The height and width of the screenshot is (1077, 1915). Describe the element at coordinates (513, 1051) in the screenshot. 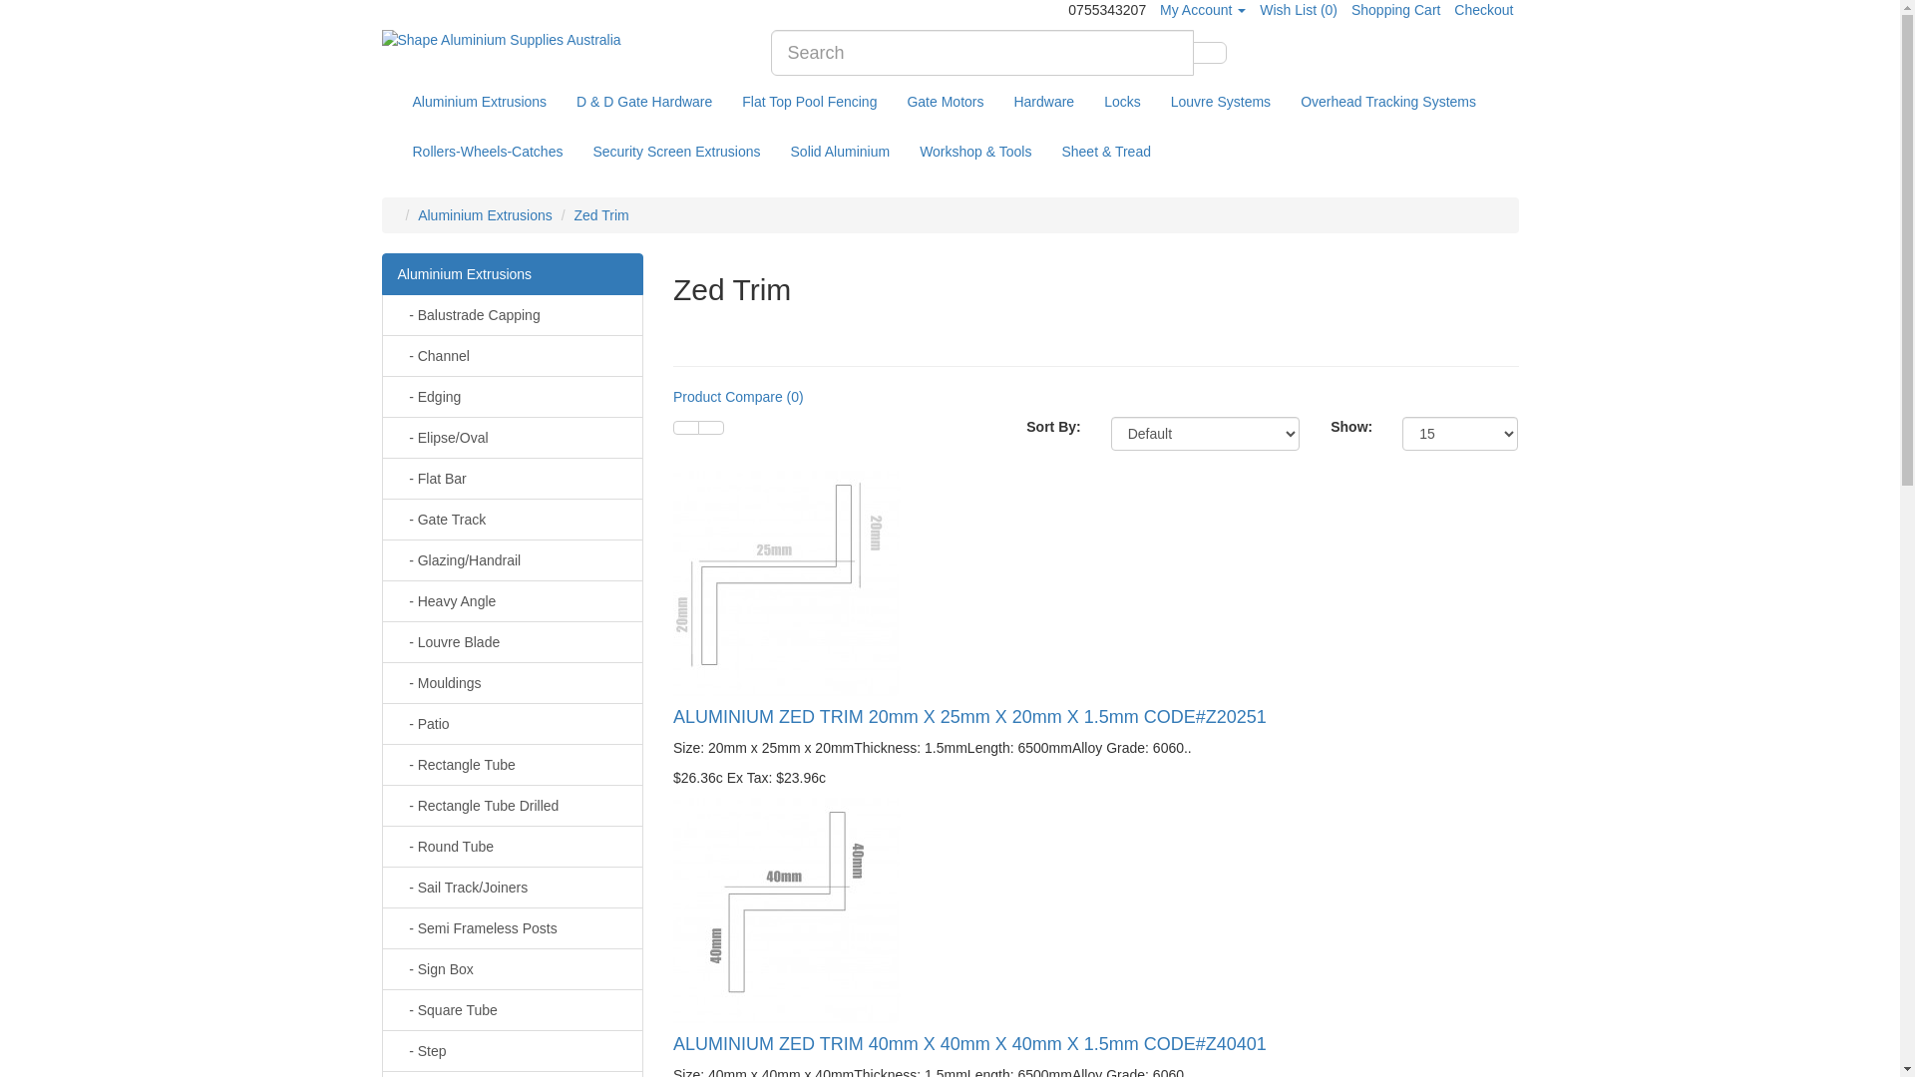

I see `   - Step` at that location.